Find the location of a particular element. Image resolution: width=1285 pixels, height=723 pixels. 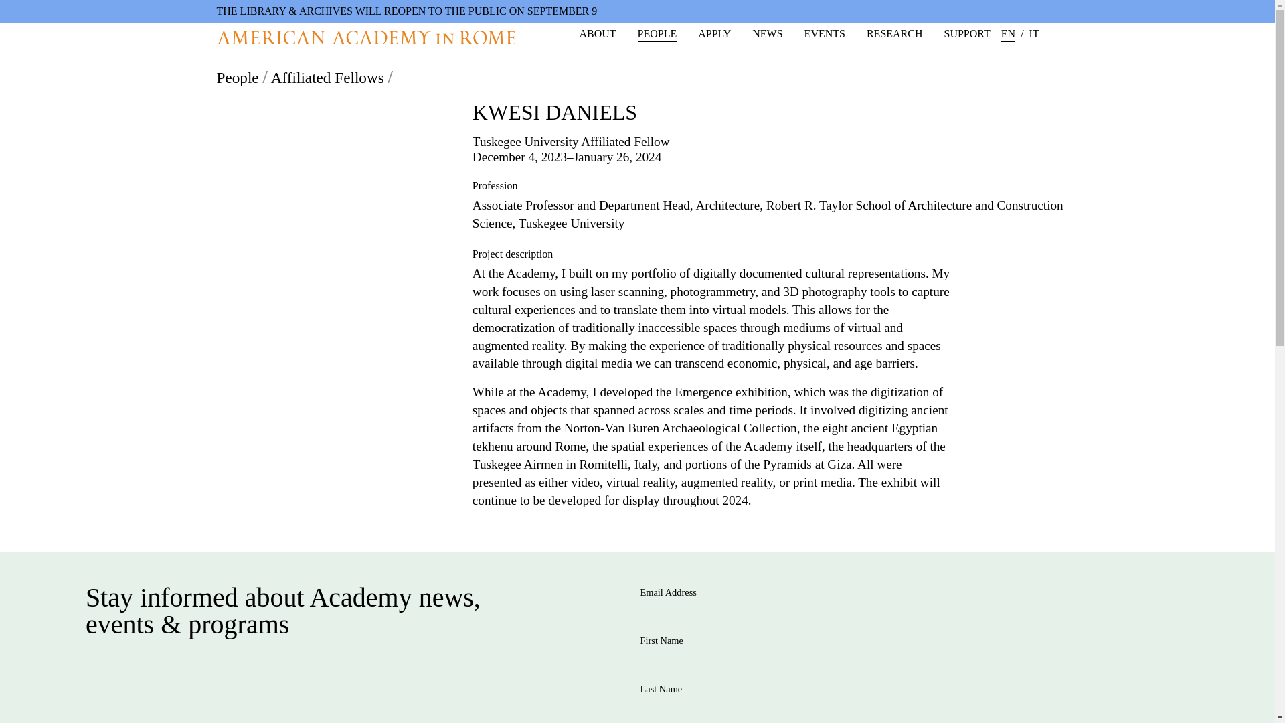

RESEARCH is located at coordinates (894, 33).